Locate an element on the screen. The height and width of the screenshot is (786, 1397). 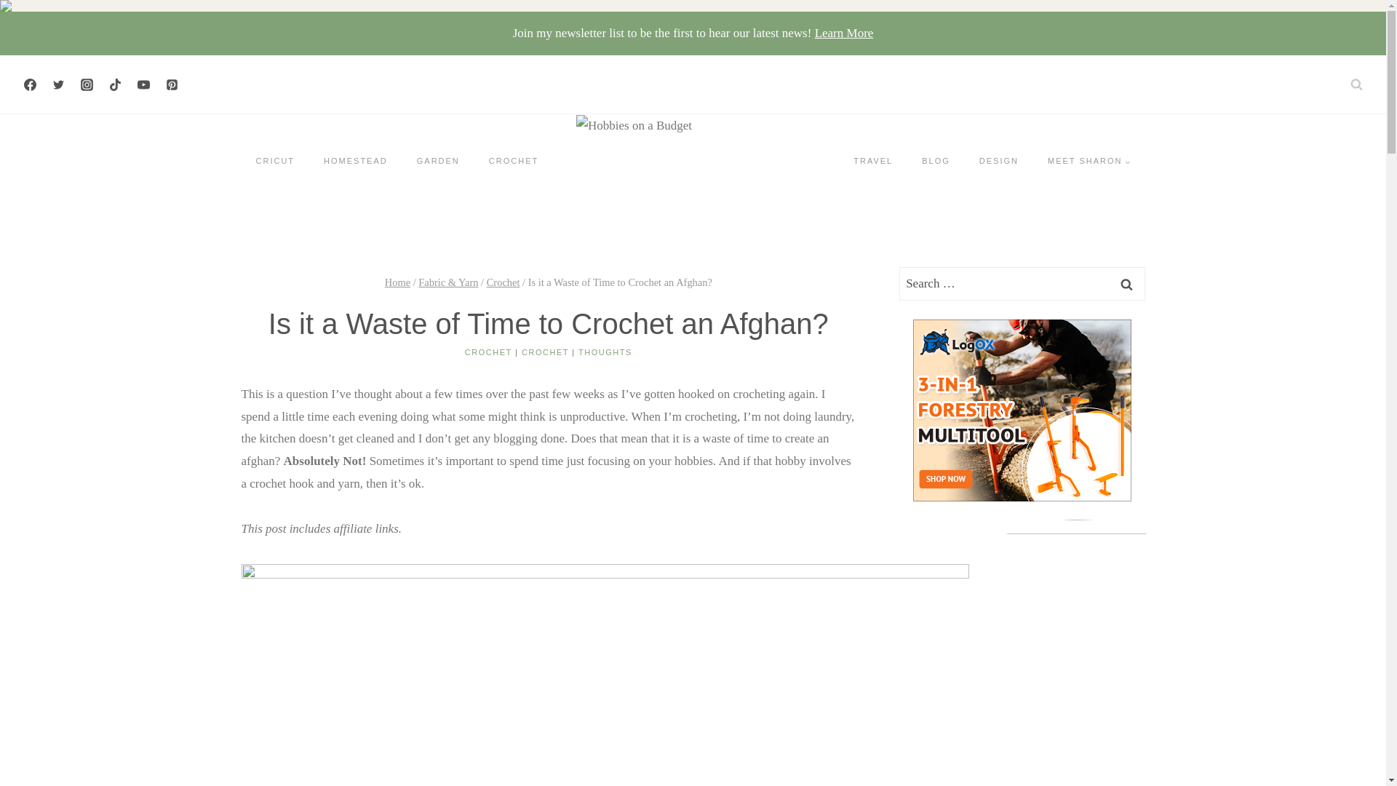
Search is located at coordinates (1127, 284).